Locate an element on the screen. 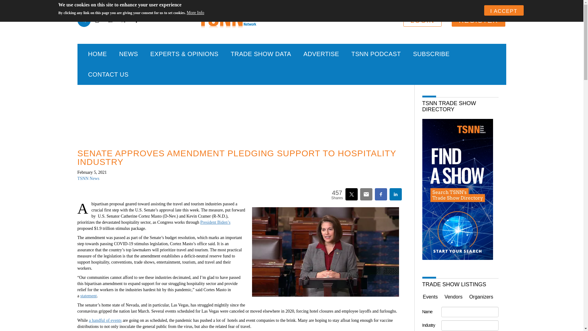  CONTACT US is located at coordinates (108, 74).